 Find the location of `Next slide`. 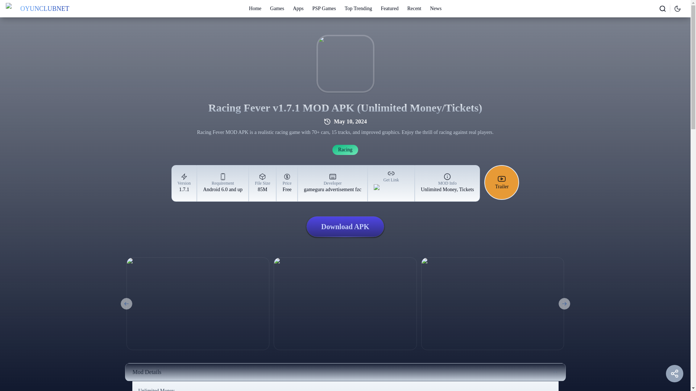

Next slide is located at coordinates (564, 303).